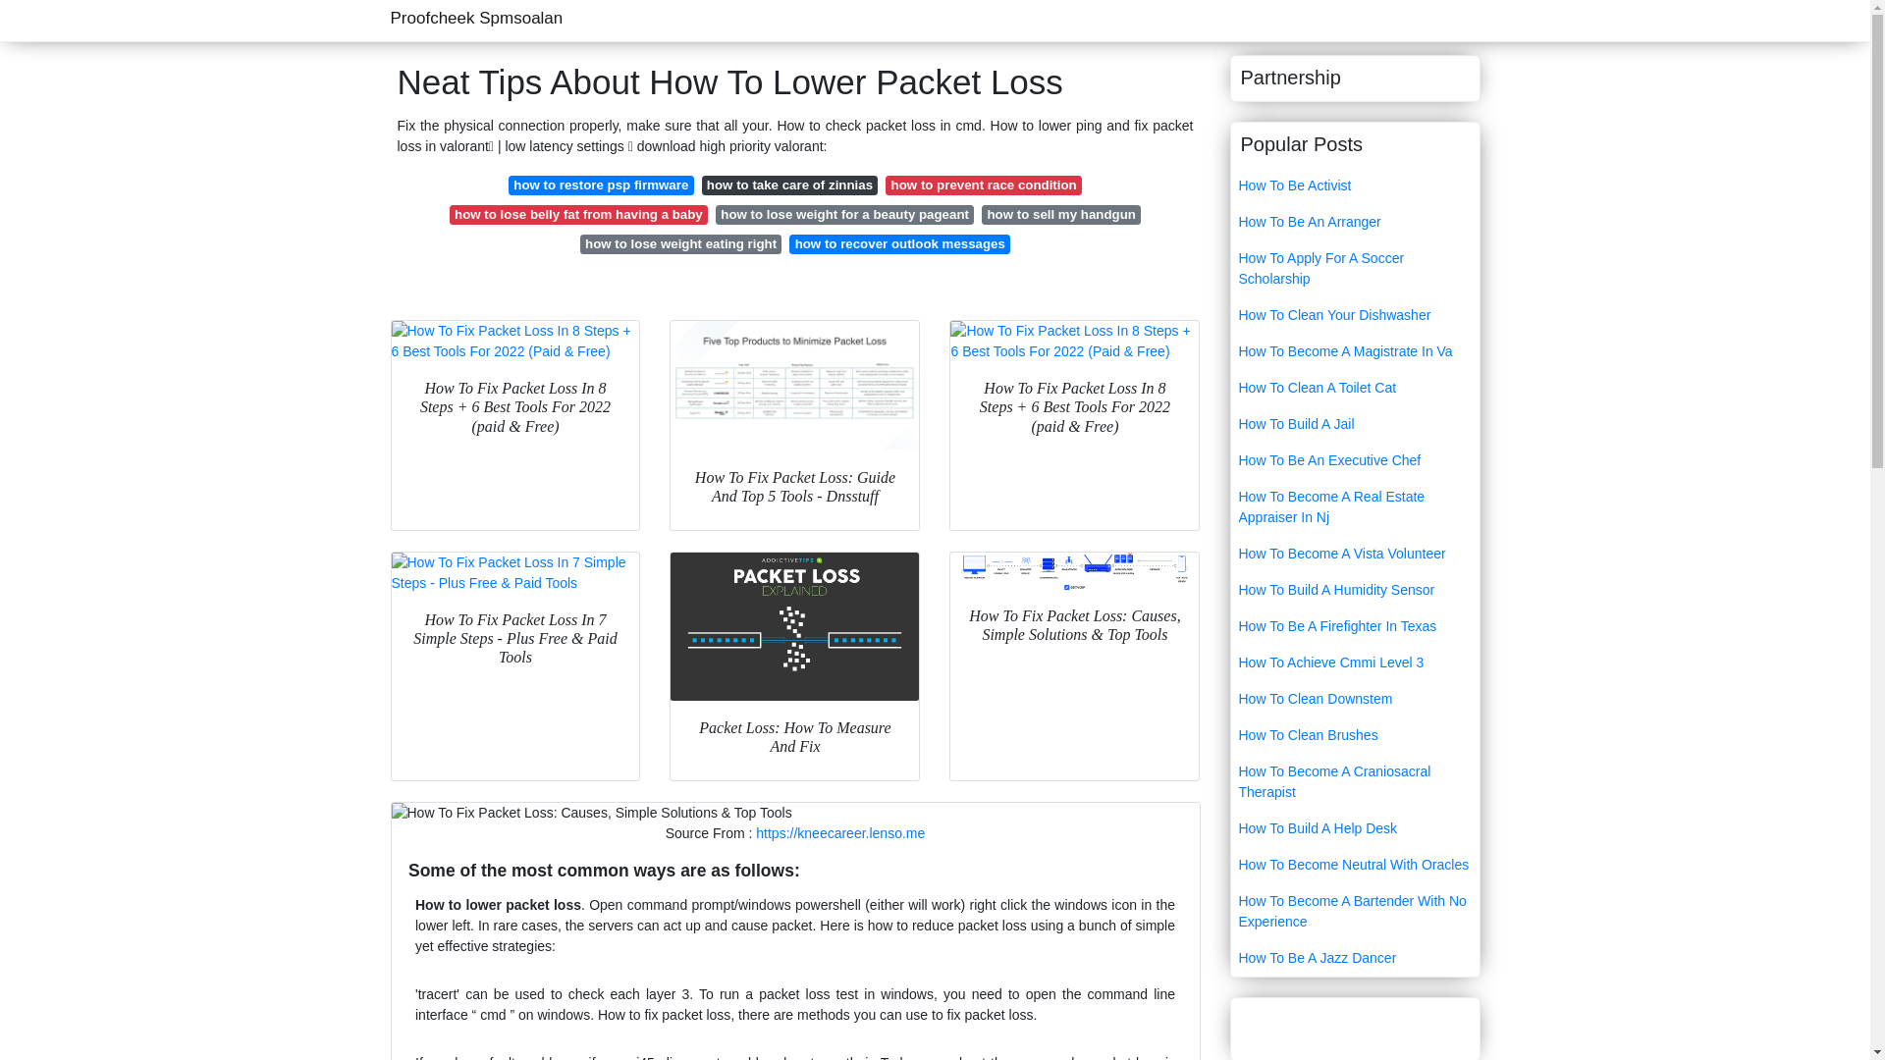  I want to click on How To Be Activist, so click(1355, 185).